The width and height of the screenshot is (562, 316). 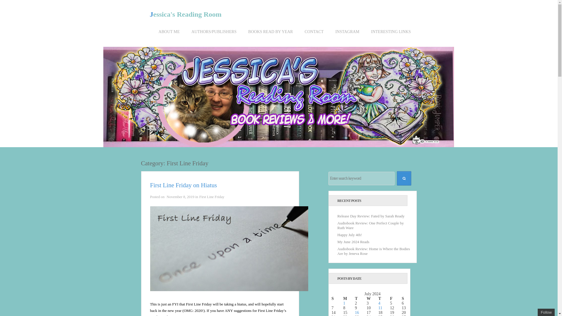 What do you see at coordinates (314, 36) in the screenshot?
I see `CONTACT` at bounding box center [314, 36].